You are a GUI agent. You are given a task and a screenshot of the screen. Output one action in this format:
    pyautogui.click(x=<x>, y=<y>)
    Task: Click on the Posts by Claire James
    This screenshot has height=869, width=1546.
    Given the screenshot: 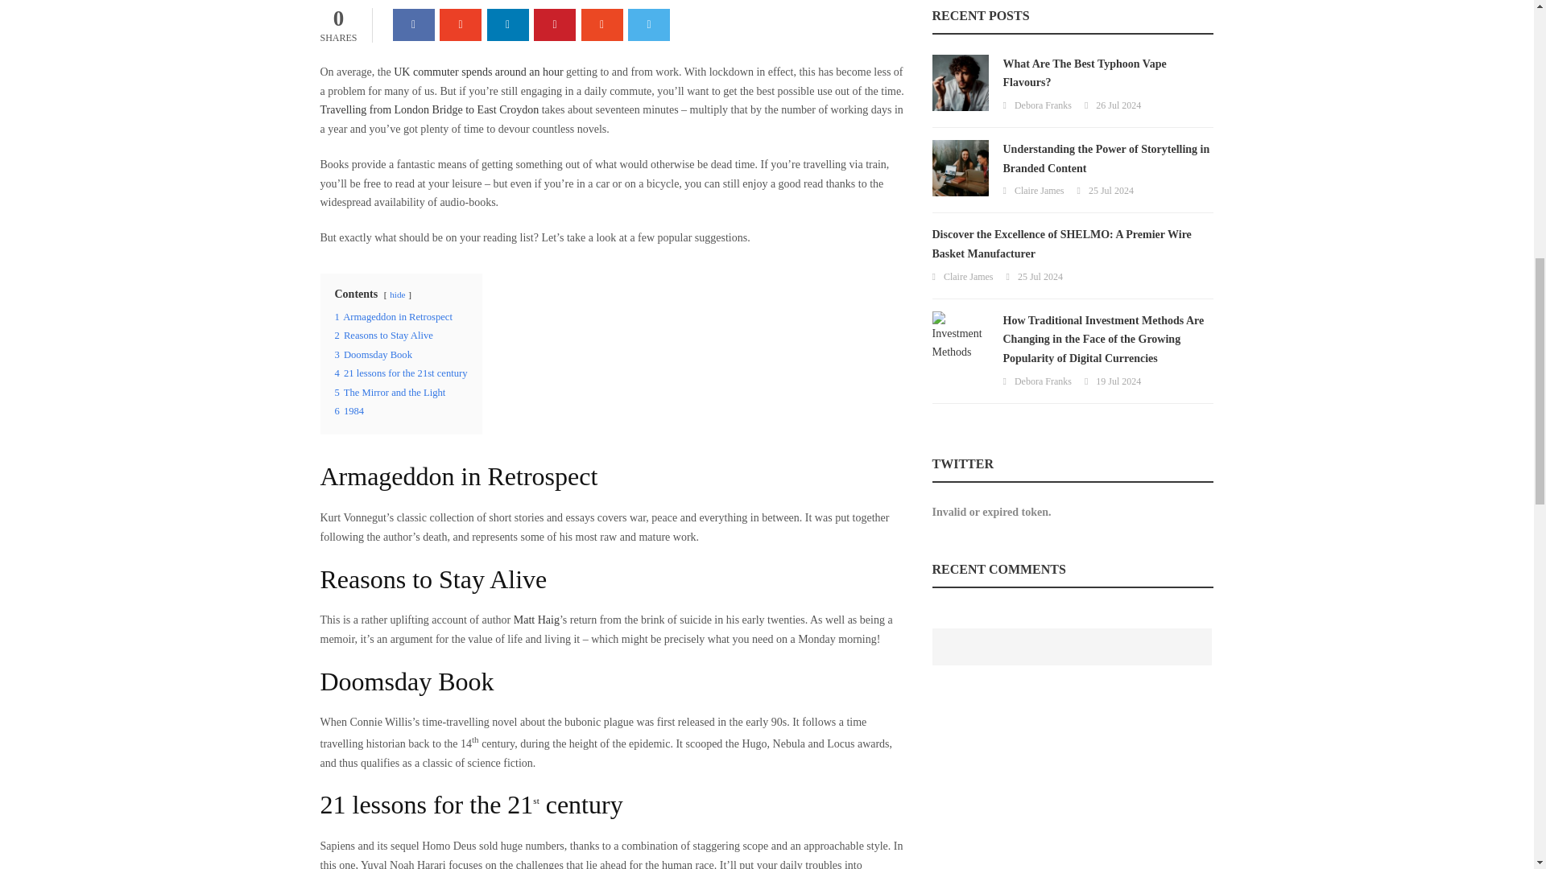 What is the action you would take?
    pyautogui.click(x=1039, y=191)
    